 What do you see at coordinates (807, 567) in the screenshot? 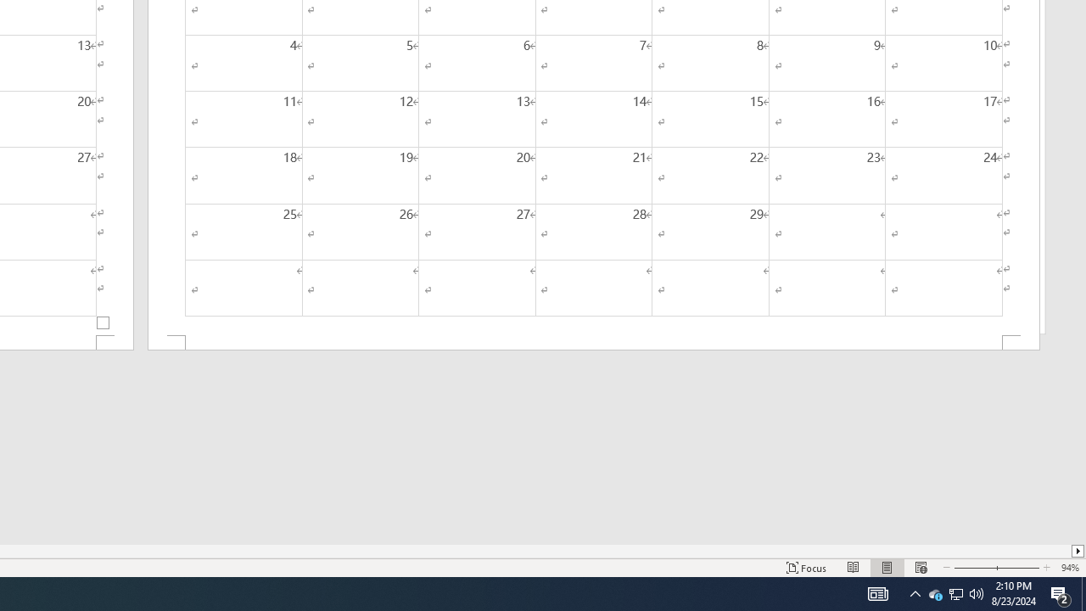
I see `Focus ` at bounding box center [807, 567].